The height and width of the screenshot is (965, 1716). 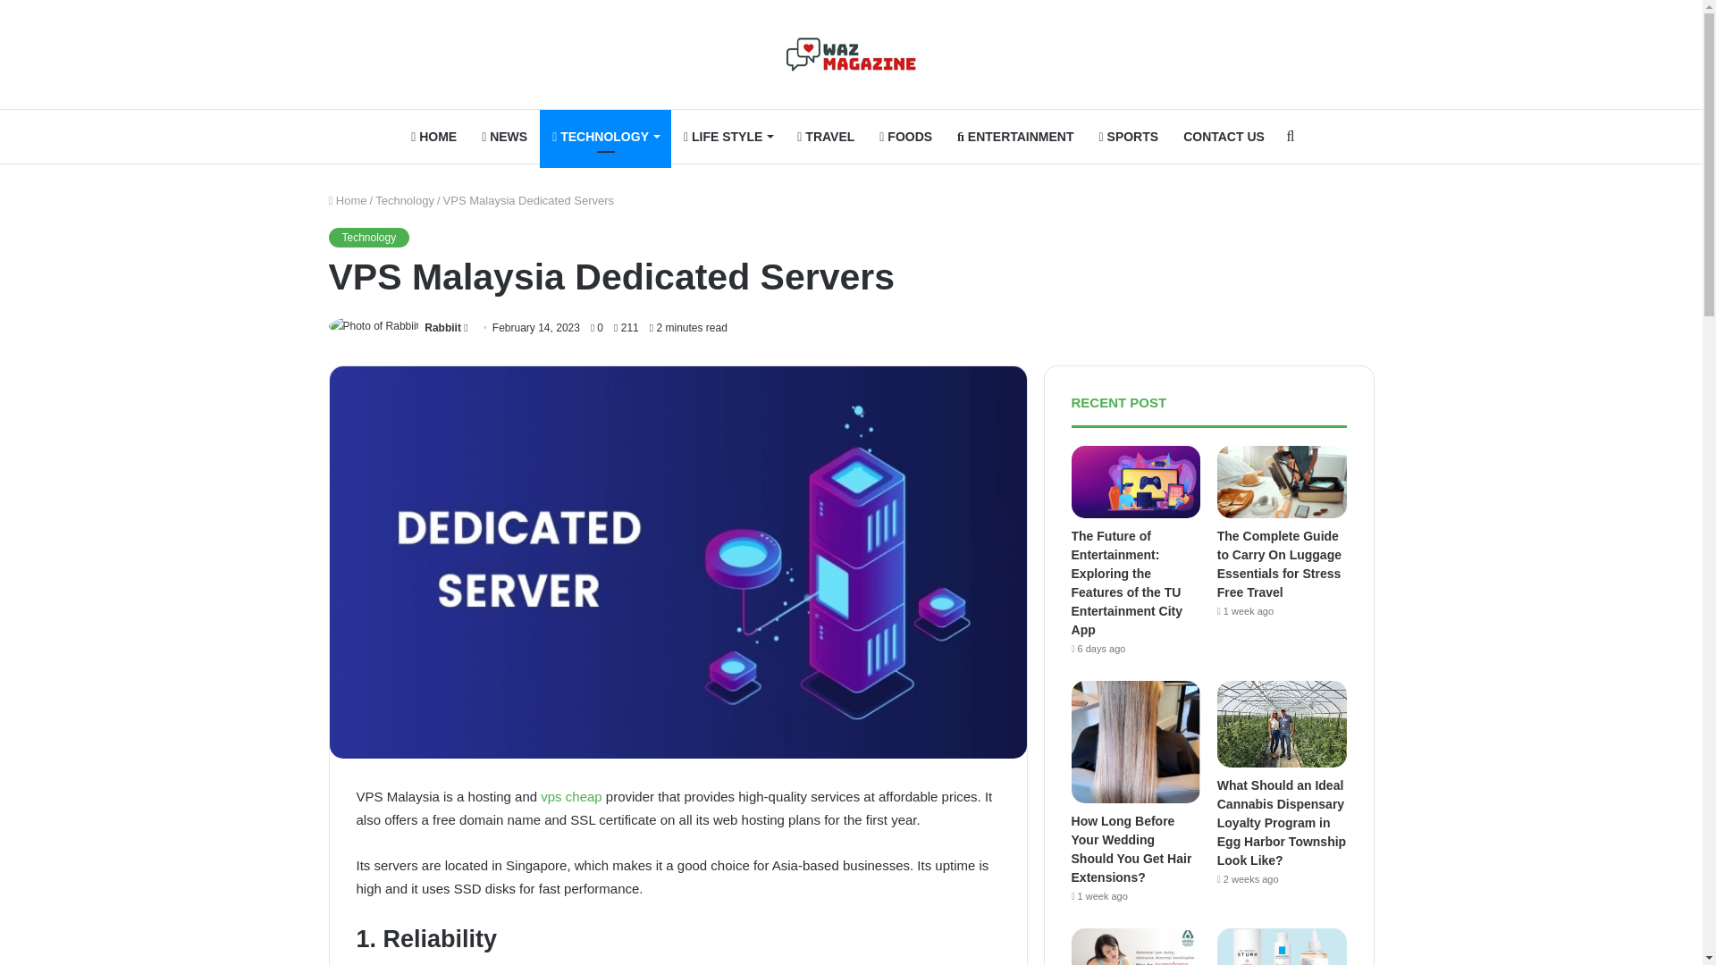 What do you see at coordinates (825, 136) in the screenshot?
I see `TRAVEL` at bounding box center [825, 136].